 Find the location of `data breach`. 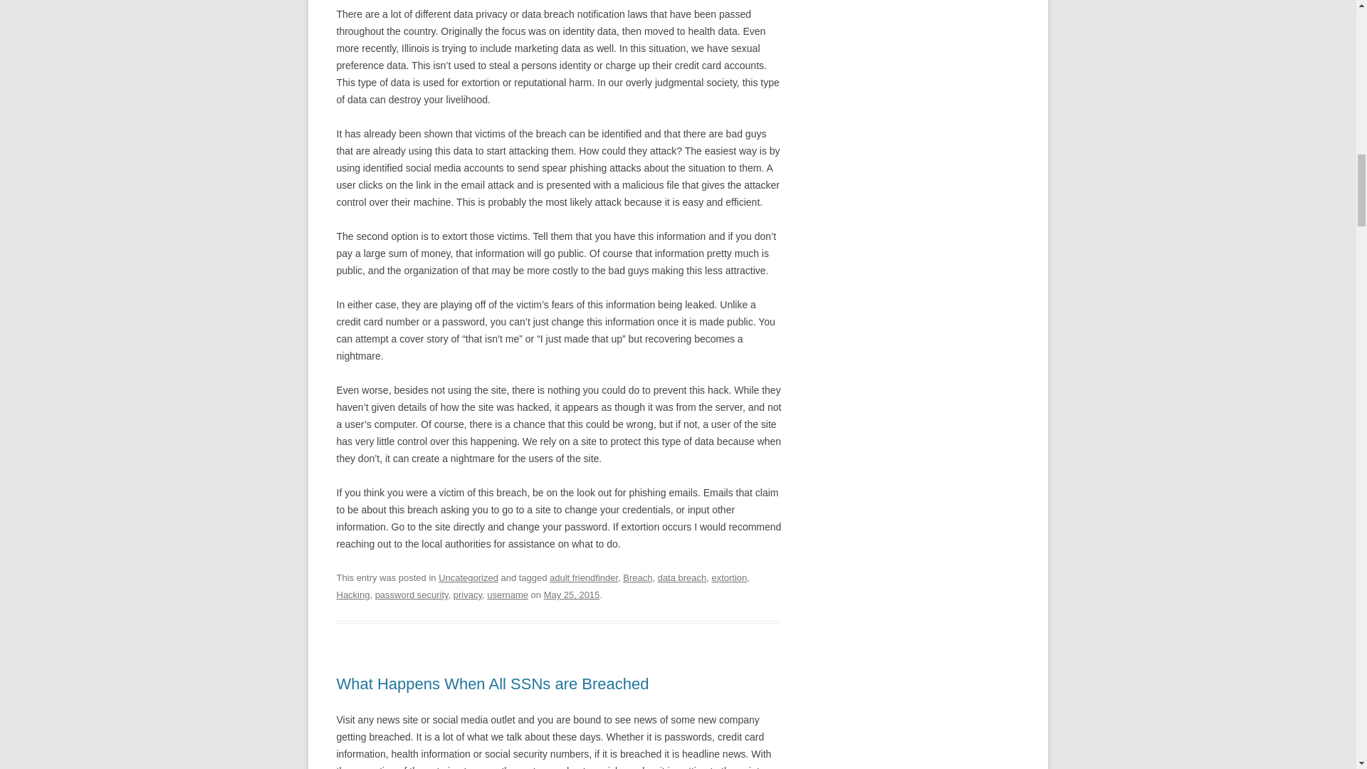

data breach is located at coordinates (682, 577).